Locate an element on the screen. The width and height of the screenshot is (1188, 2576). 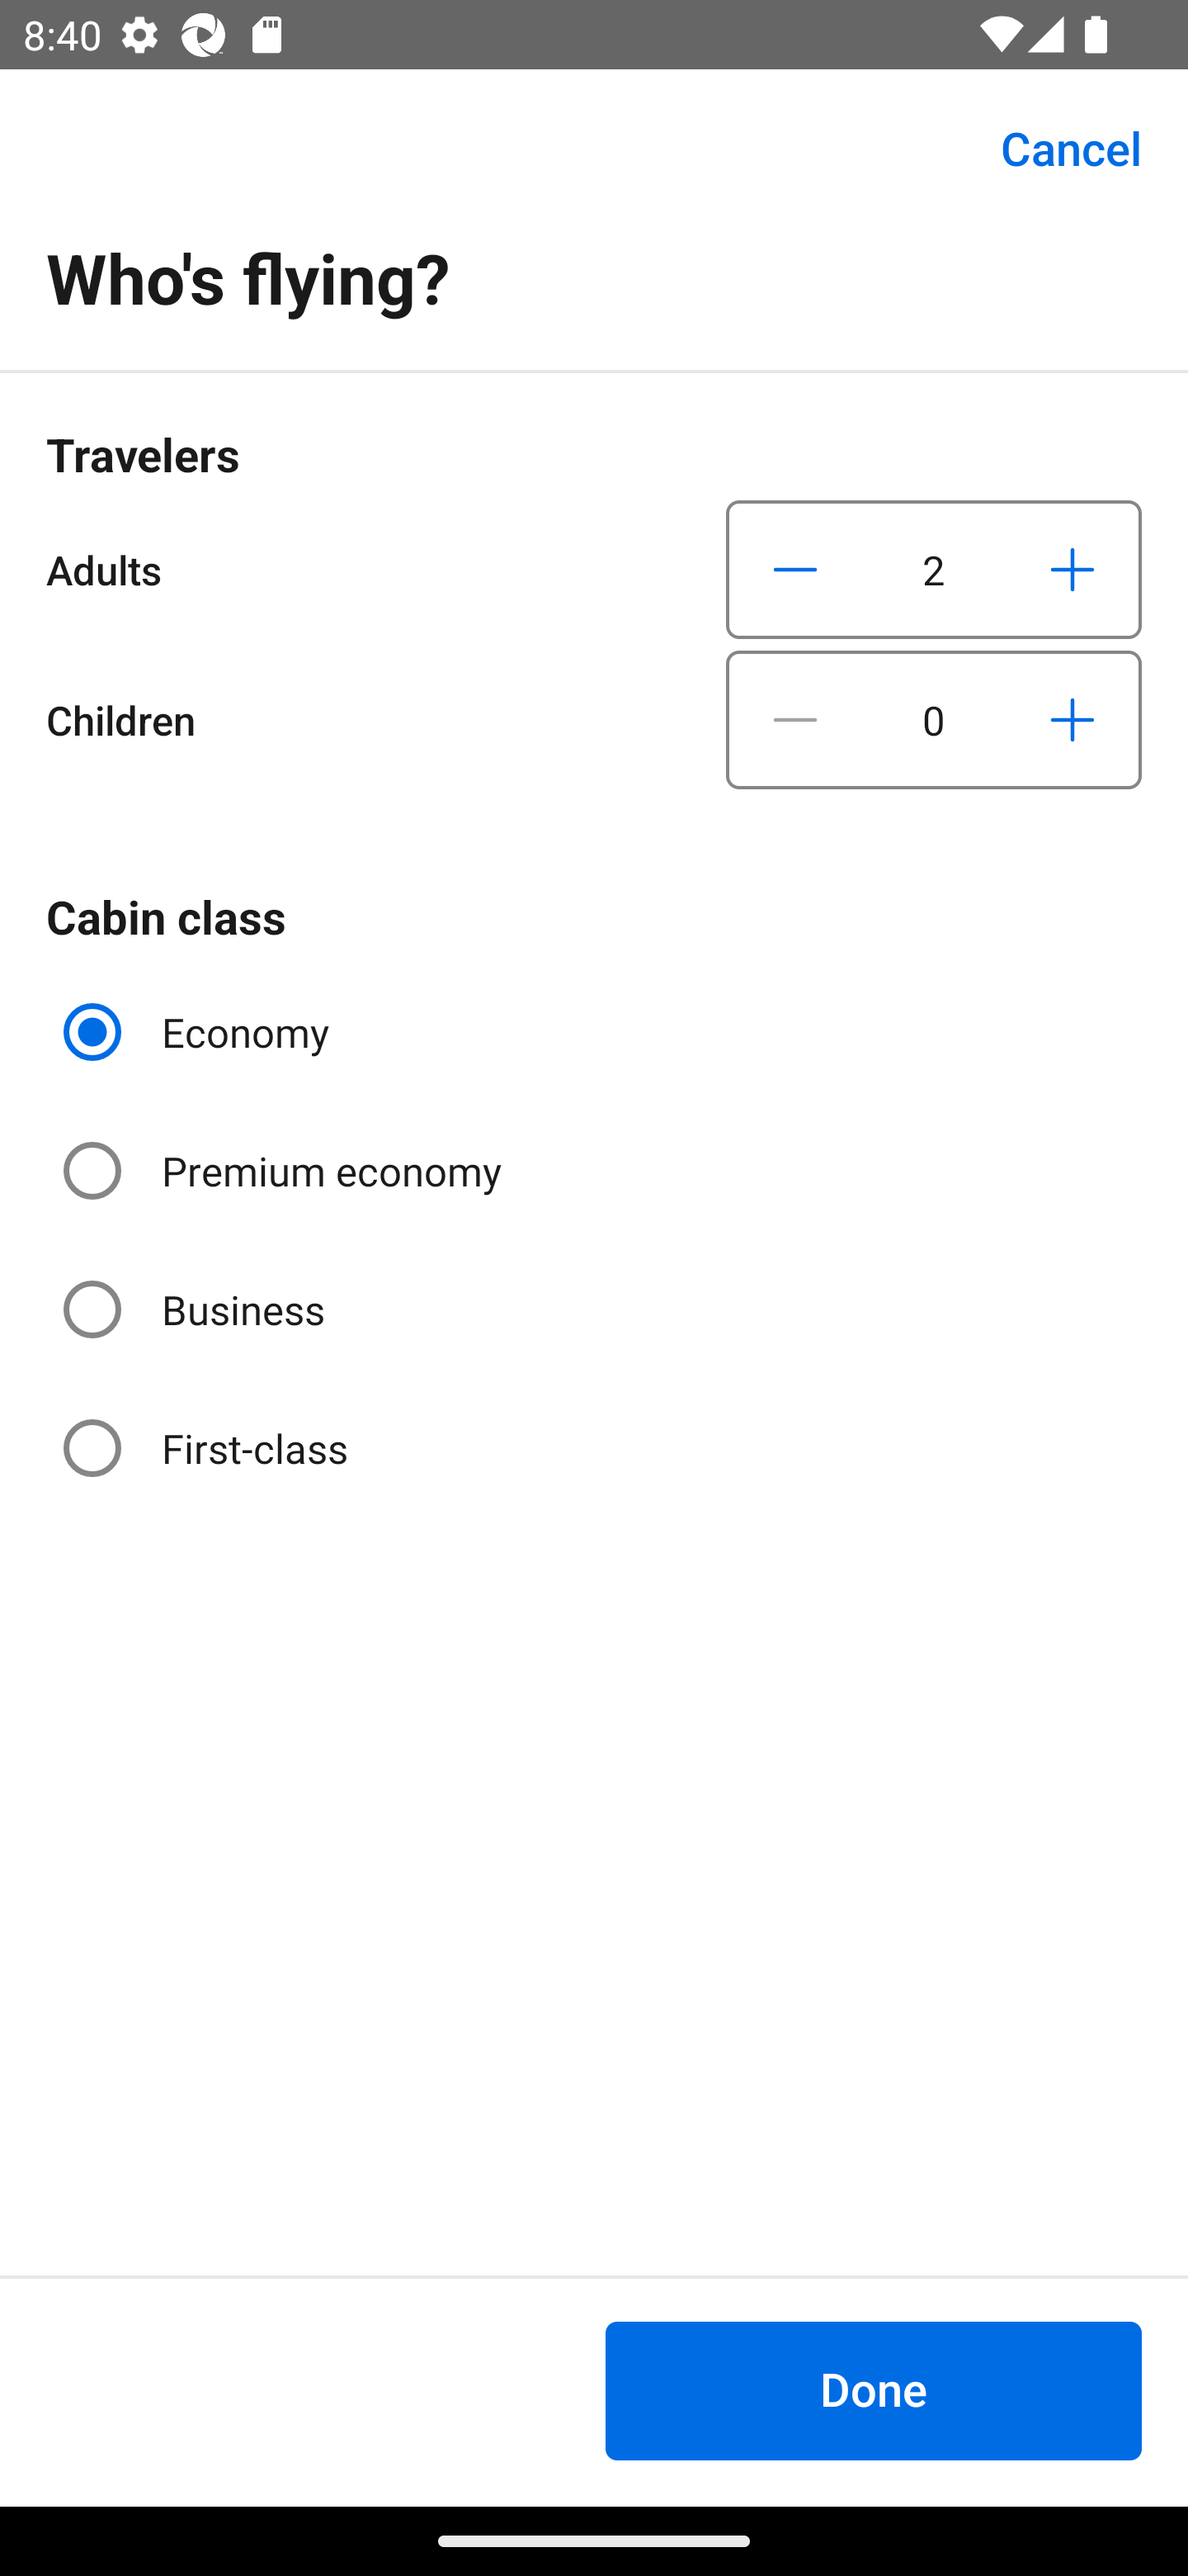
Done is located at coordinates (873, 2390).